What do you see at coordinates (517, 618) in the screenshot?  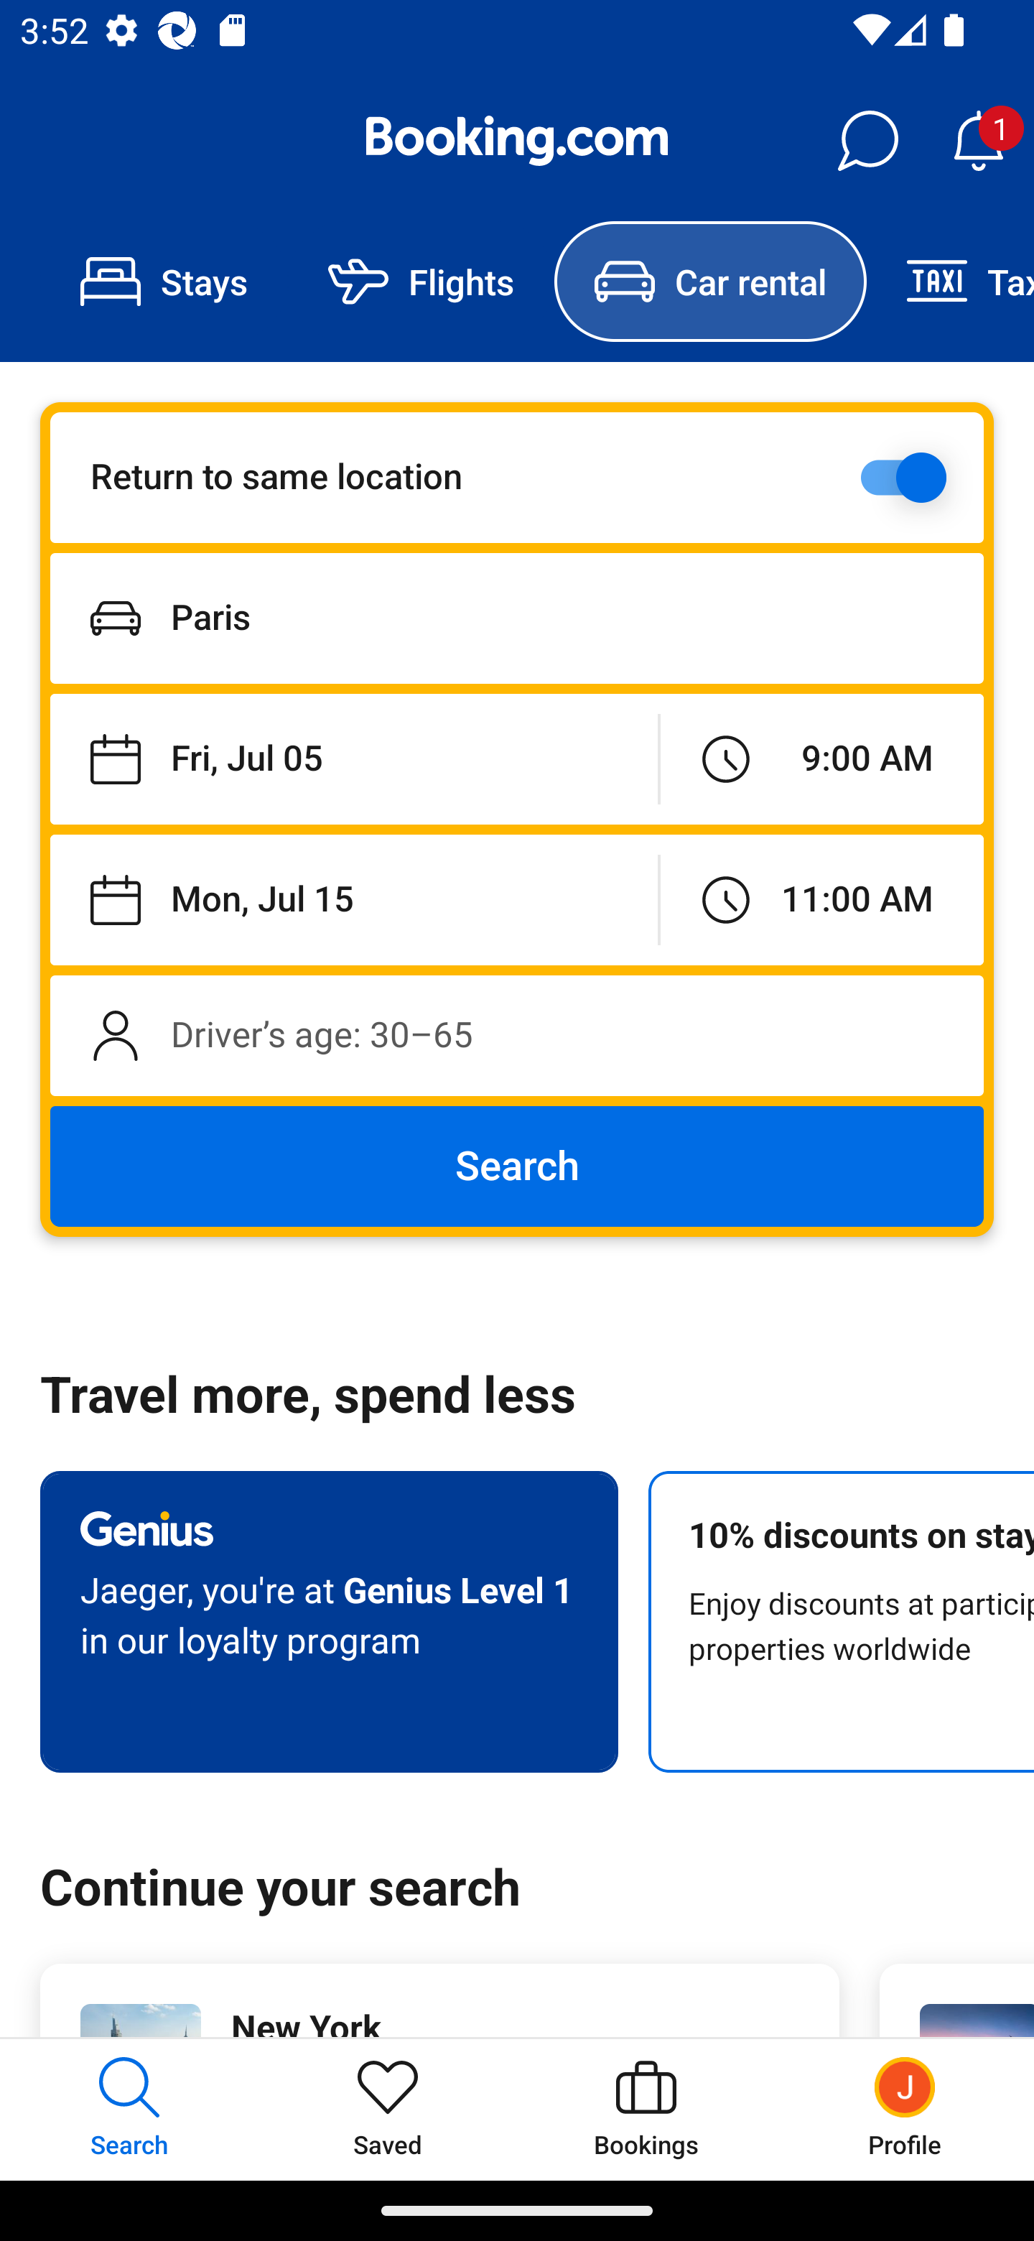 I see `Pick-up location: Text(name=Paris)` at bounding box center [517, 618].